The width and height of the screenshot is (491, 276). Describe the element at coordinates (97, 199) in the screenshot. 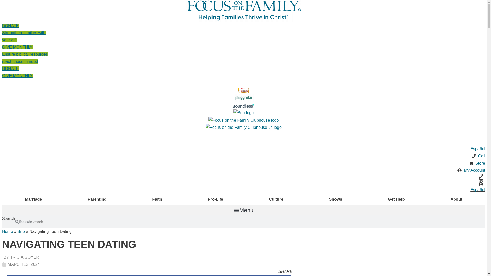

I see `Pro-Life` at that location.